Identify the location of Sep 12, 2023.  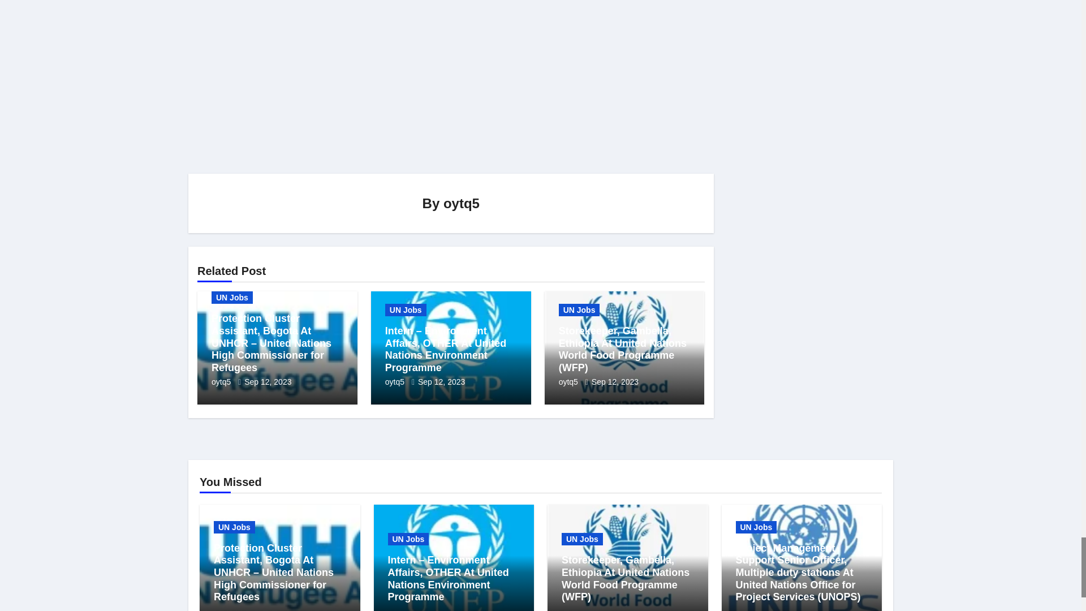
(268, 381).